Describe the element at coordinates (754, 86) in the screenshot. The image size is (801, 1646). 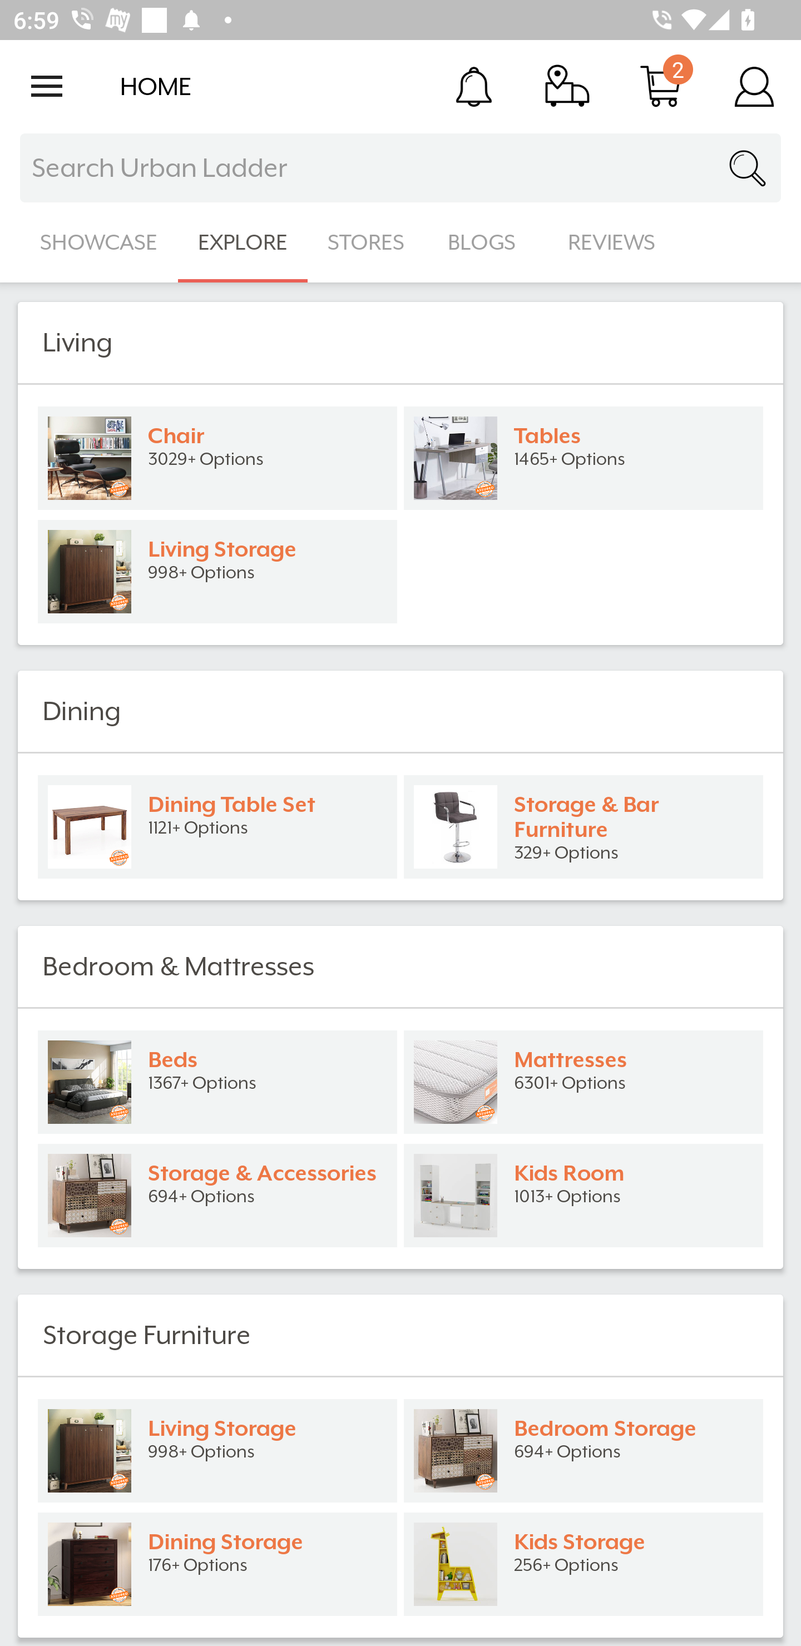
I see `Account Details` at that location.